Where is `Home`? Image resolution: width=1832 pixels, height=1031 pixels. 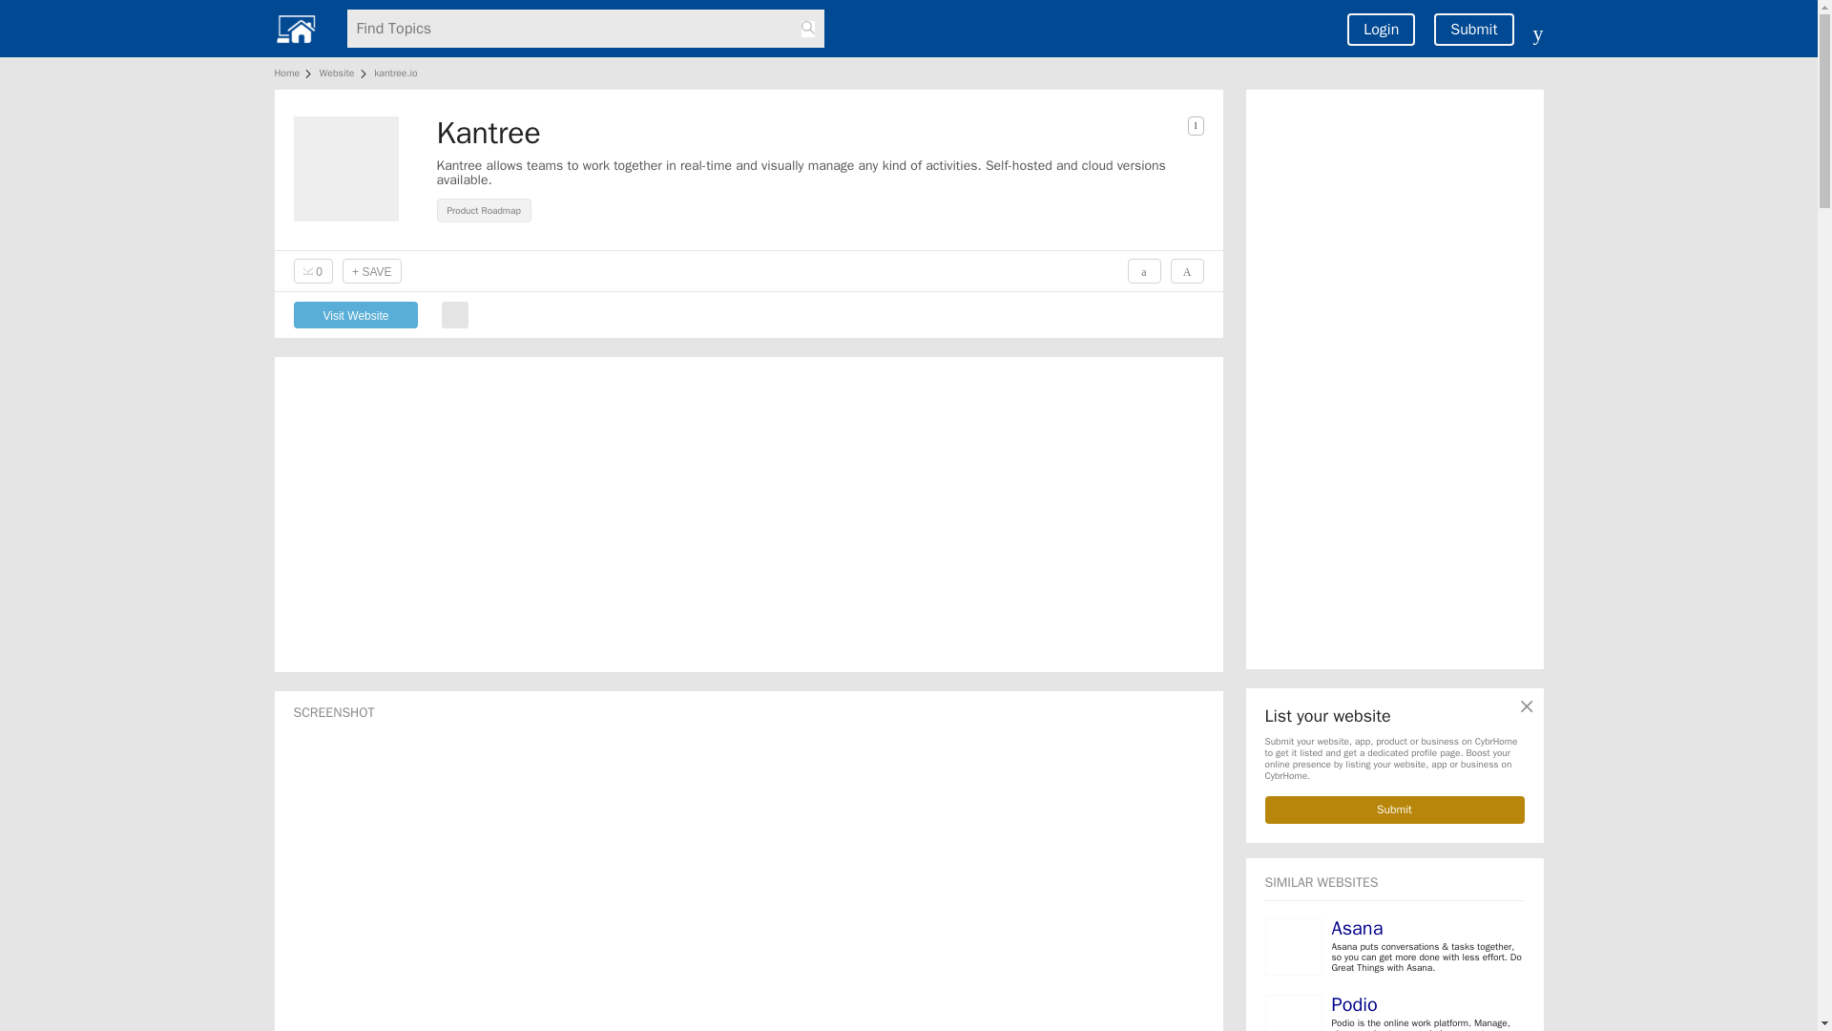 Home is located at coordinates (290, 73).